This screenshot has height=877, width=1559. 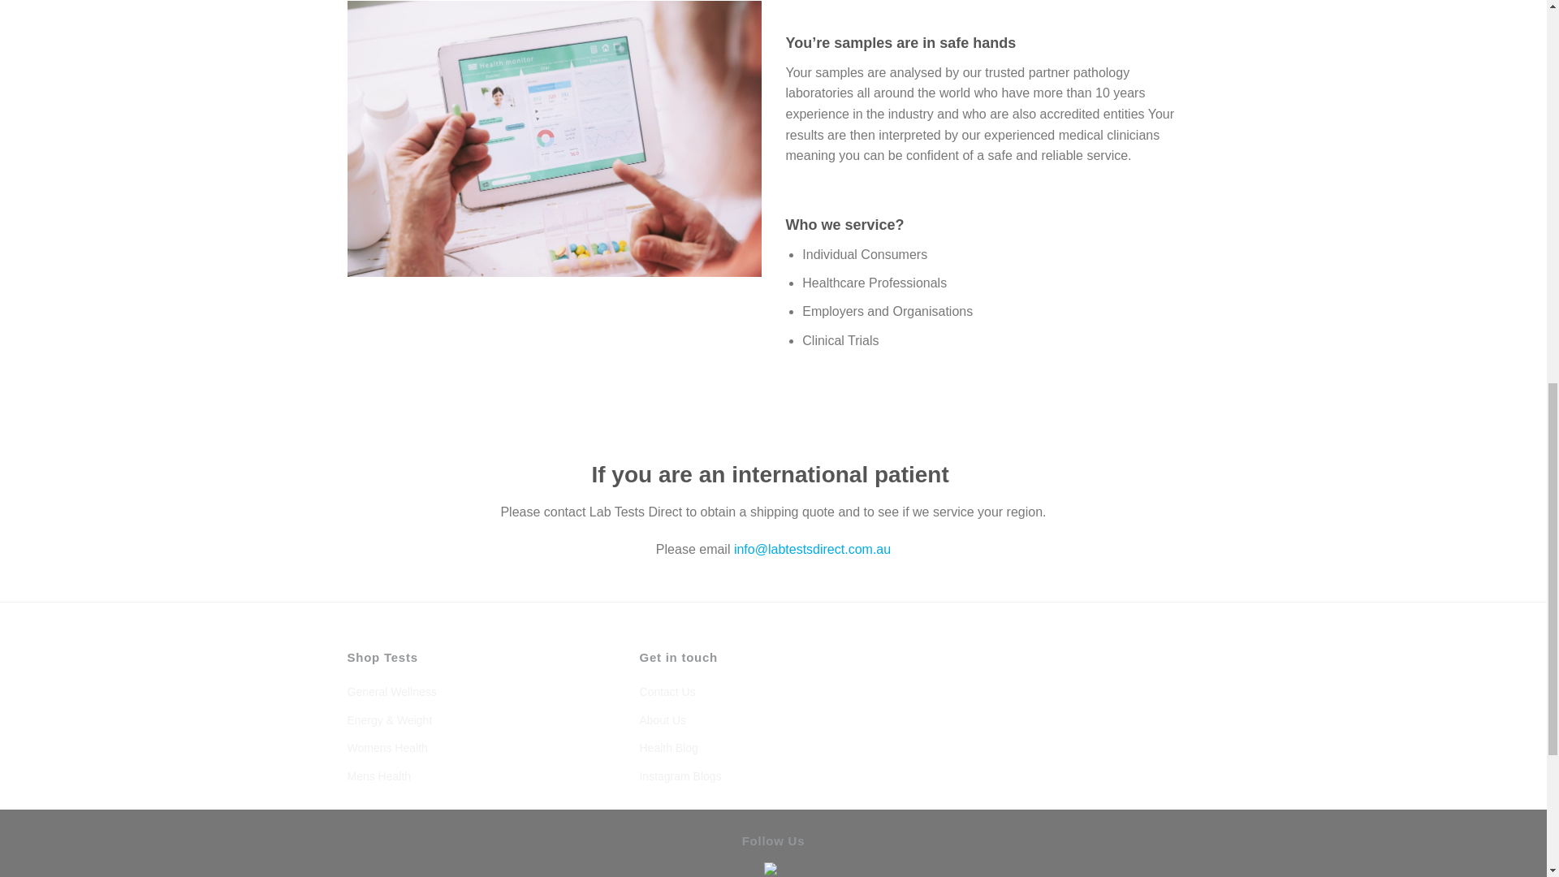 I want to click on Womens Health, so click(x=387, y=747).